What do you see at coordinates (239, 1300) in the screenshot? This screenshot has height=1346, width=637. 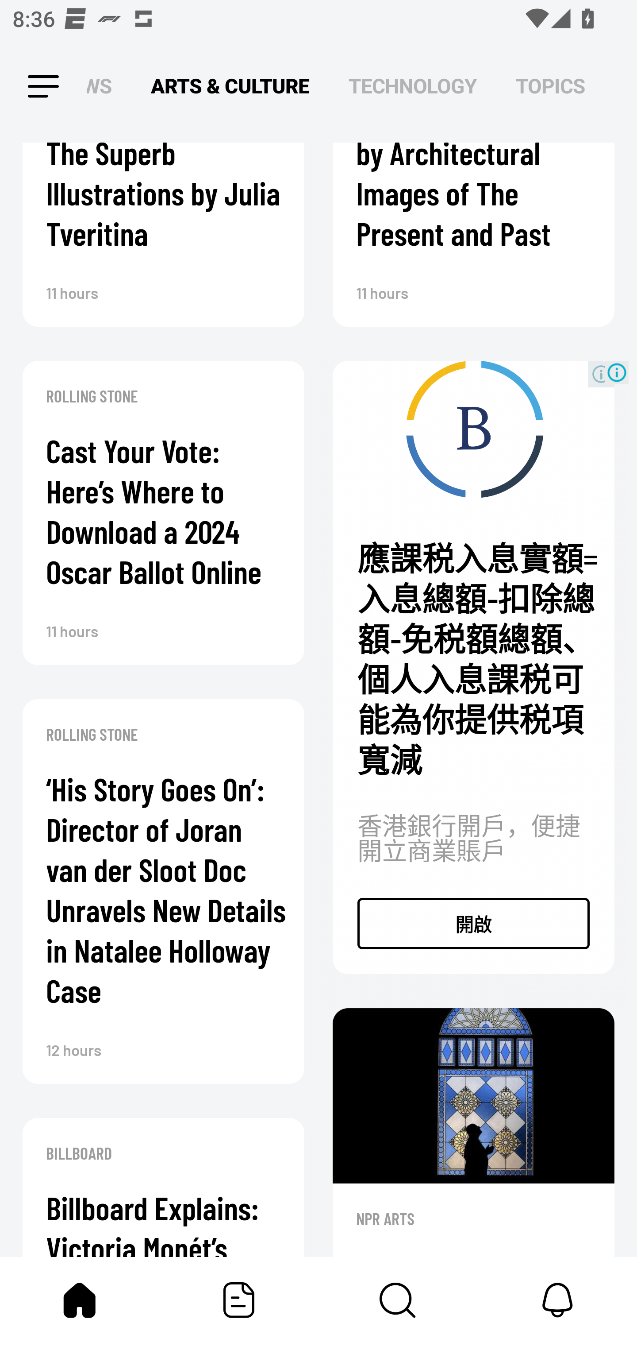 I see `Featured` at bounding box center [239, 1300].